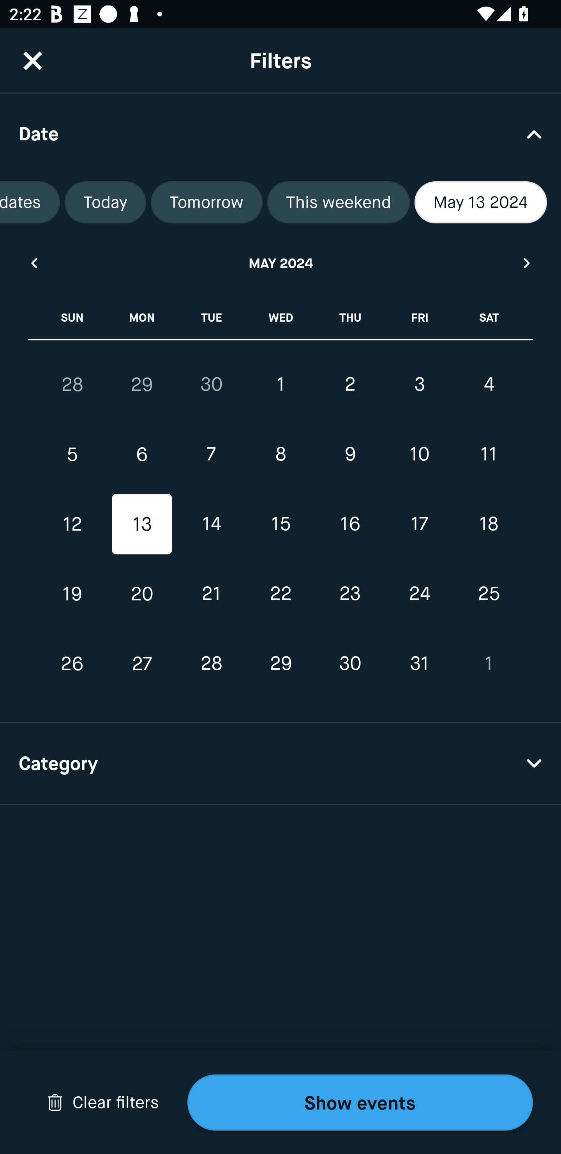 This screenshot has width=561, height=1154. What do you see at coordinates (360, 1103) in the screenshot?
I see `Show events` at bounding box center [360, 1103].